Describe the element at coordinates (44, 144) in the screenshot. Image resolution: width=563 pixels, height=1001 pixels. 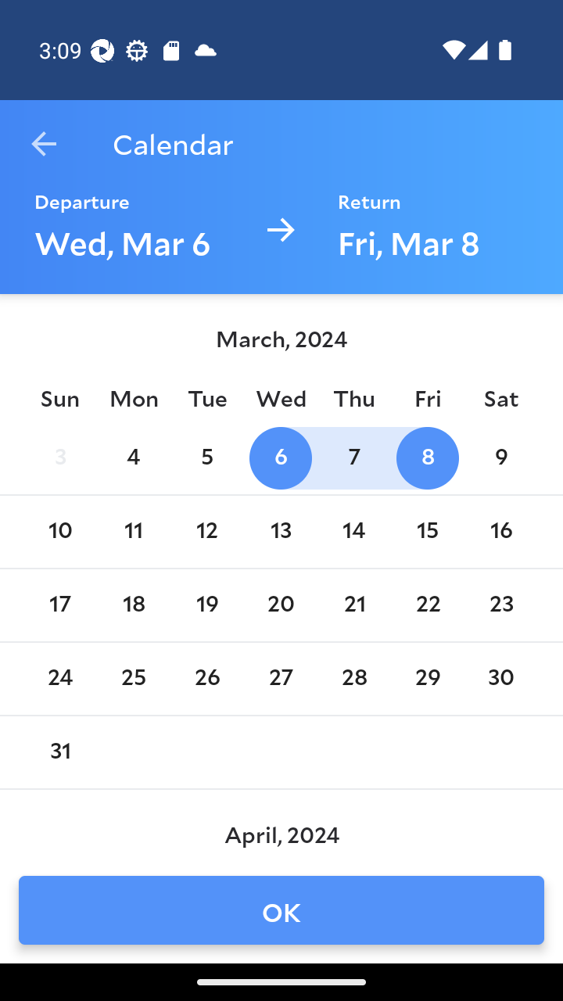
I see `Navigate up` at that location.